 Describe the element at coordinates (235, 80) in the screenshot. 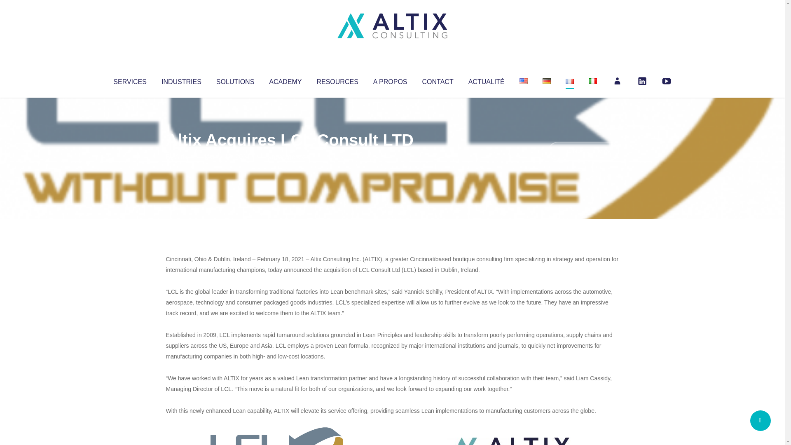

I see `SOLUTIONS` at that location.